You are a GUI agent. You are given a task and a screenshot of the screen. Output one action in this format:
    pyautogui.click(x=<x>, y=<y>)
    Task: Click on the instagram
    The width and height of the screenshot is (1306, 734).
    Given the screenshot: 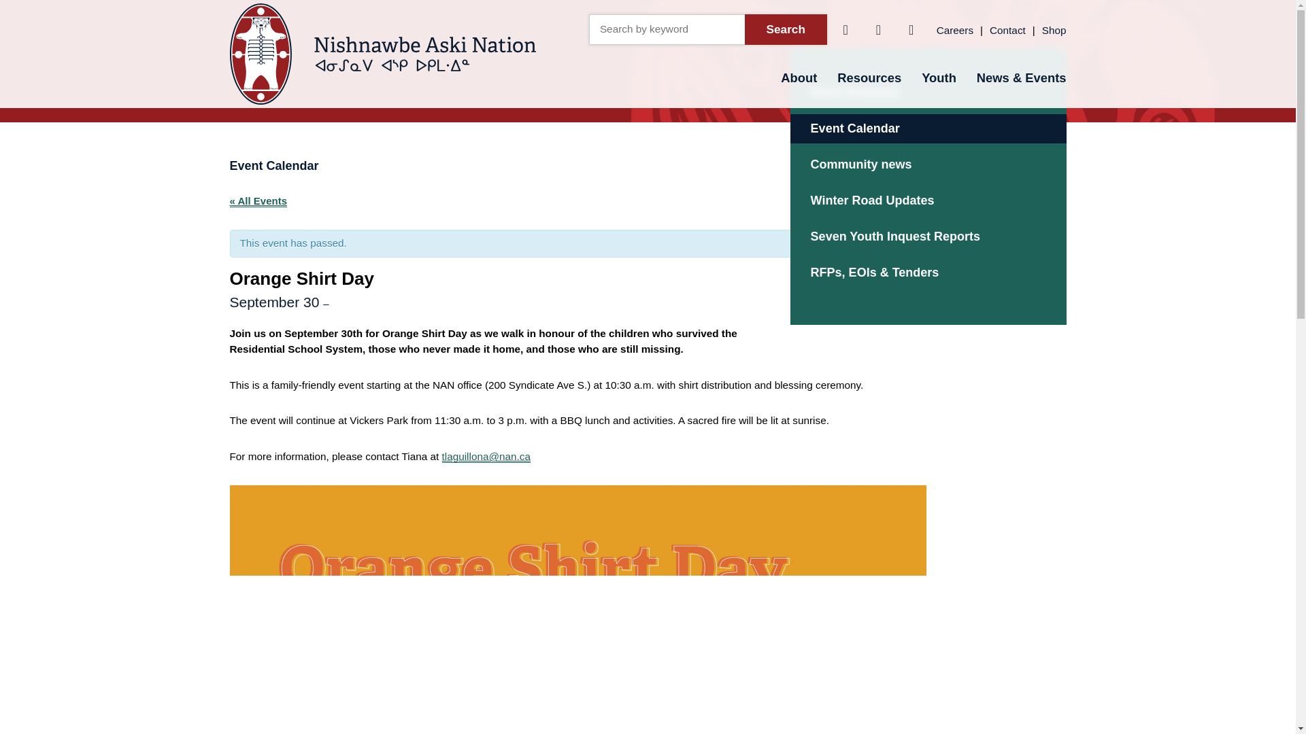 What is the action you would take?
    pyautogui.click(x=911, y=29)
    